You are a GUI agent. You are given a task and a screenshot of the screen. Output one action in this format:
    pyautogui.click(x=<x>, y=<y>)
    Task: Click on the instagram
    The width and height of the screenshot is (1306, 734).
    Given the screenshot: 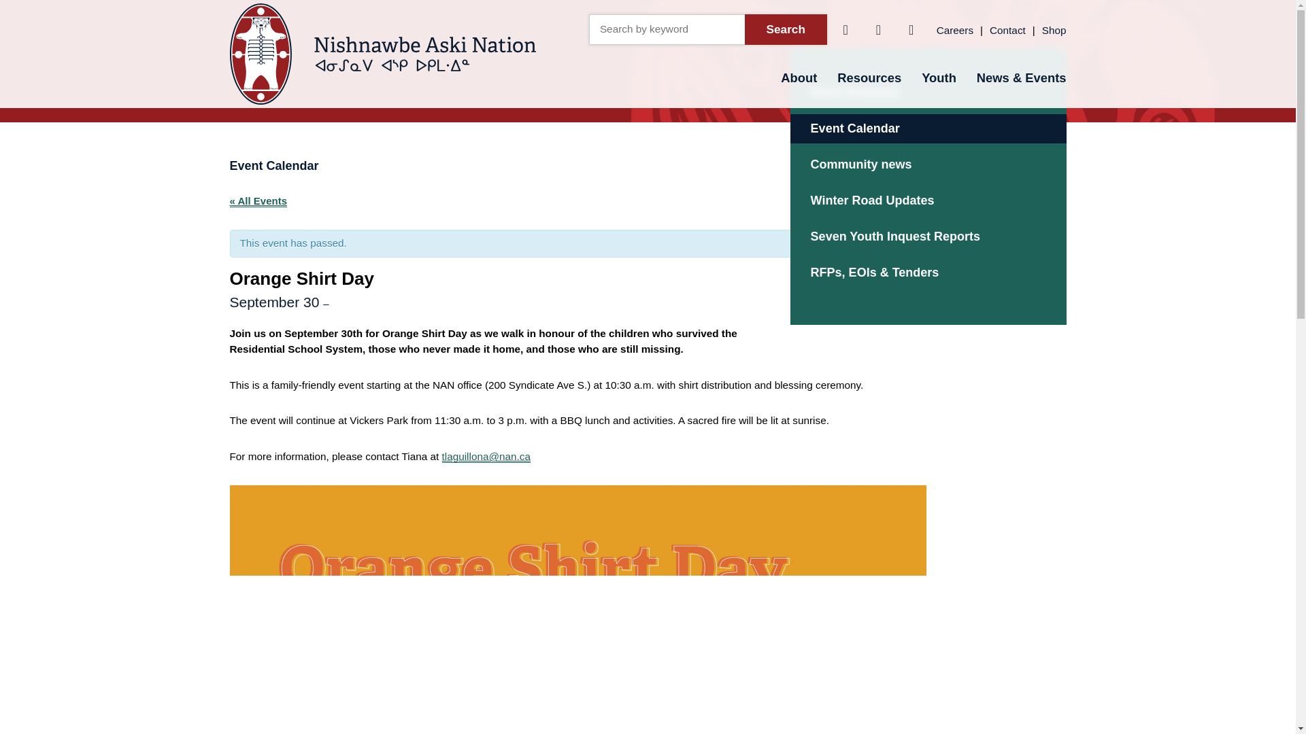 What is the action you would take?
    pyautogui.click(x=911, y=29)
    